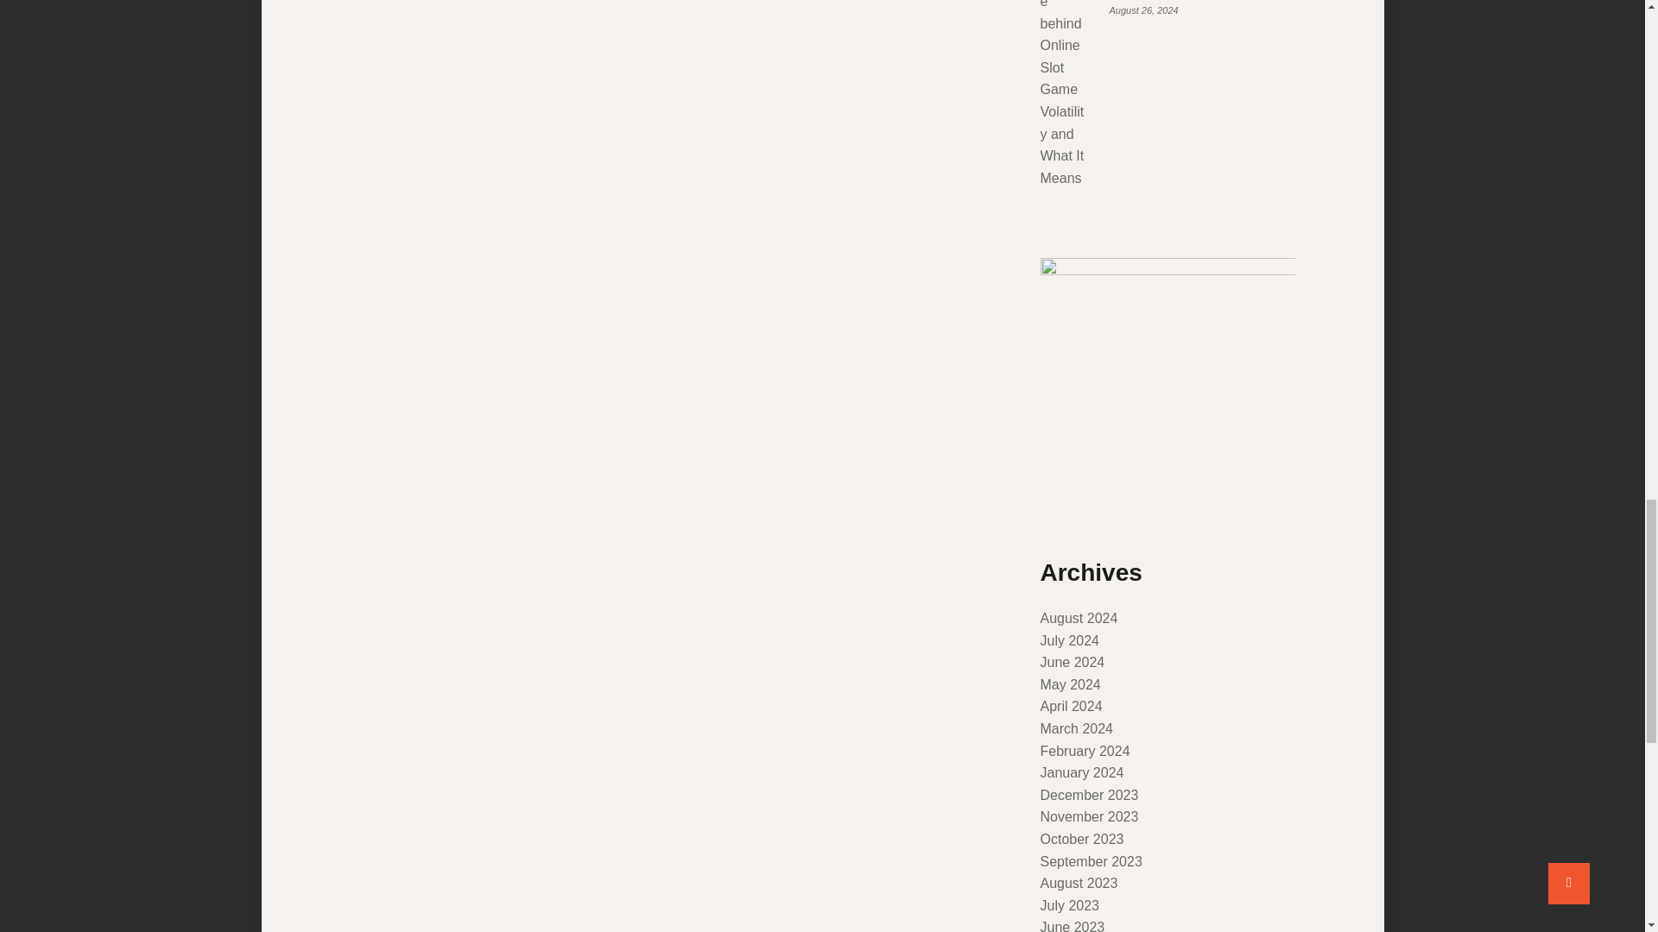 The width and height of the screenshot is (1658, 932). What do you see at coordinates (1076, 728) in the screenshot?
I see `March 2024` at bounding box center [1076, 728].